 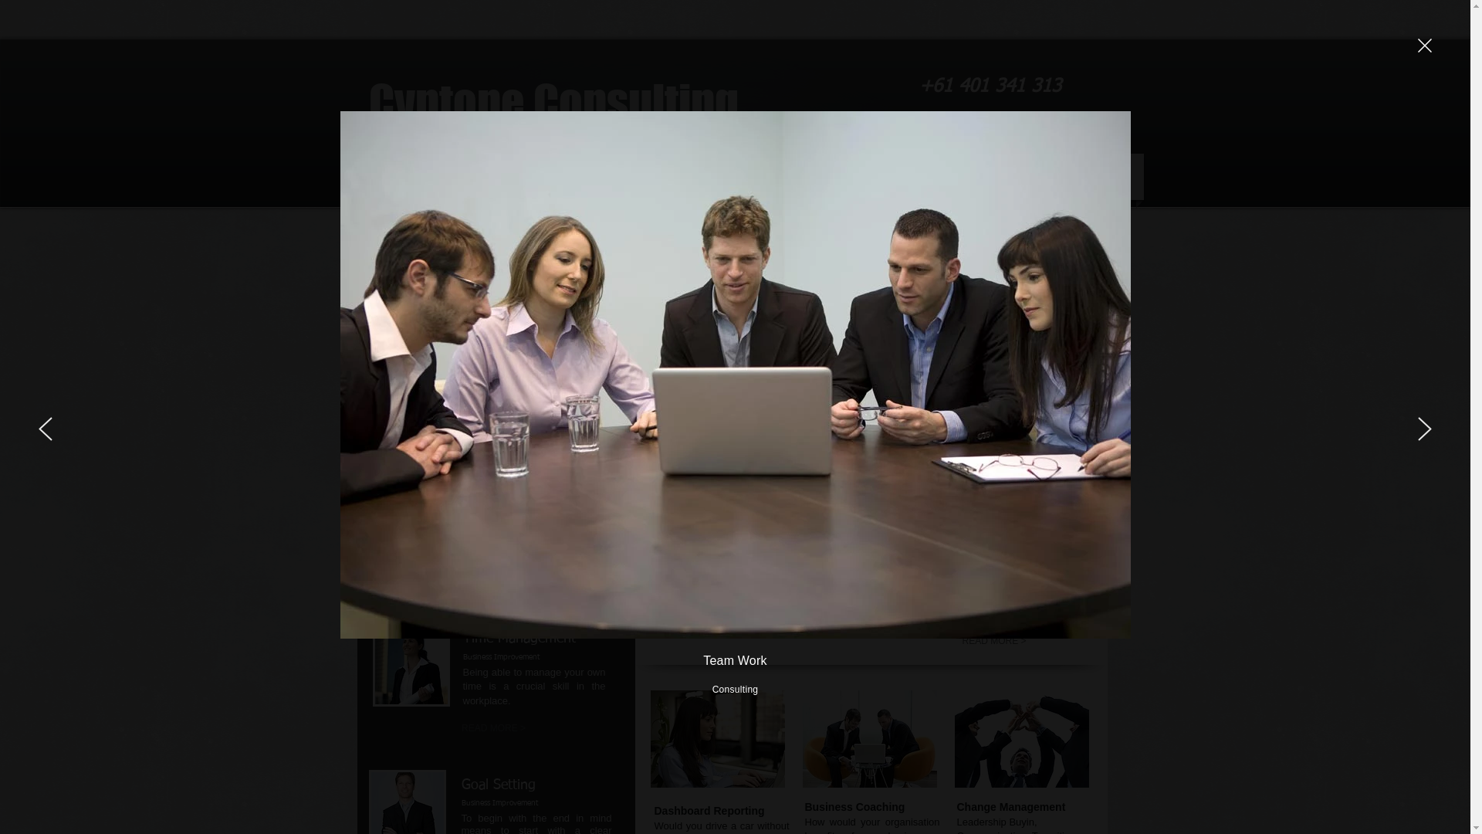 I want to click on Home, so click(x=392, y=176).